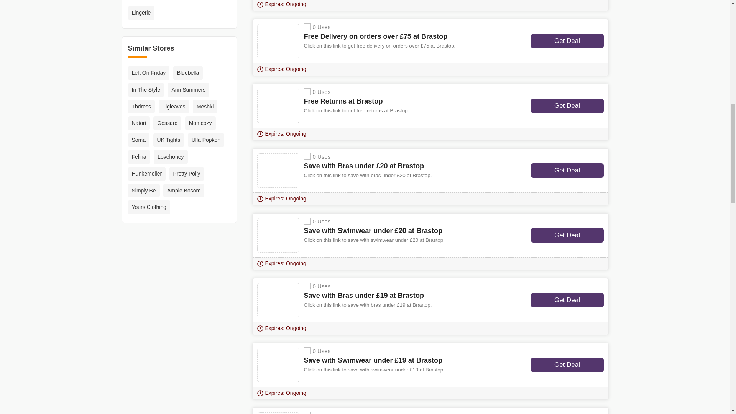  I want to click on Natori, so click(139, 123).